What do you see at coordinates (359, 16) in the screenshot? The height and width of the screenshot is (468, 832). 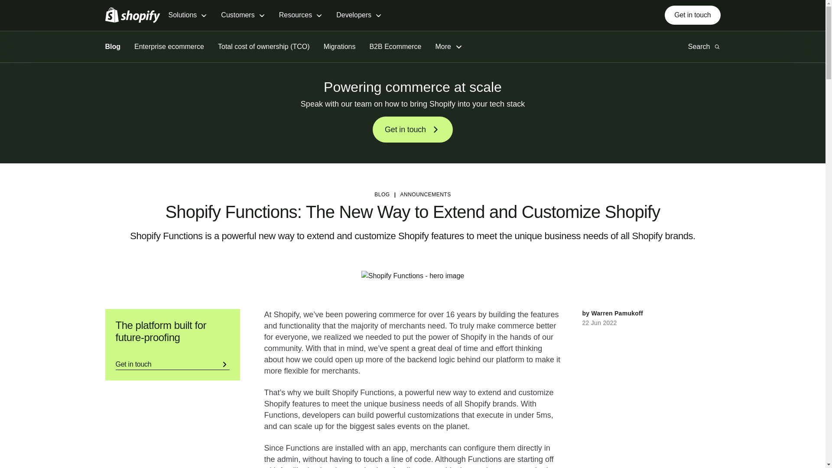 I see `Developers` at bounding box center [359, 16].